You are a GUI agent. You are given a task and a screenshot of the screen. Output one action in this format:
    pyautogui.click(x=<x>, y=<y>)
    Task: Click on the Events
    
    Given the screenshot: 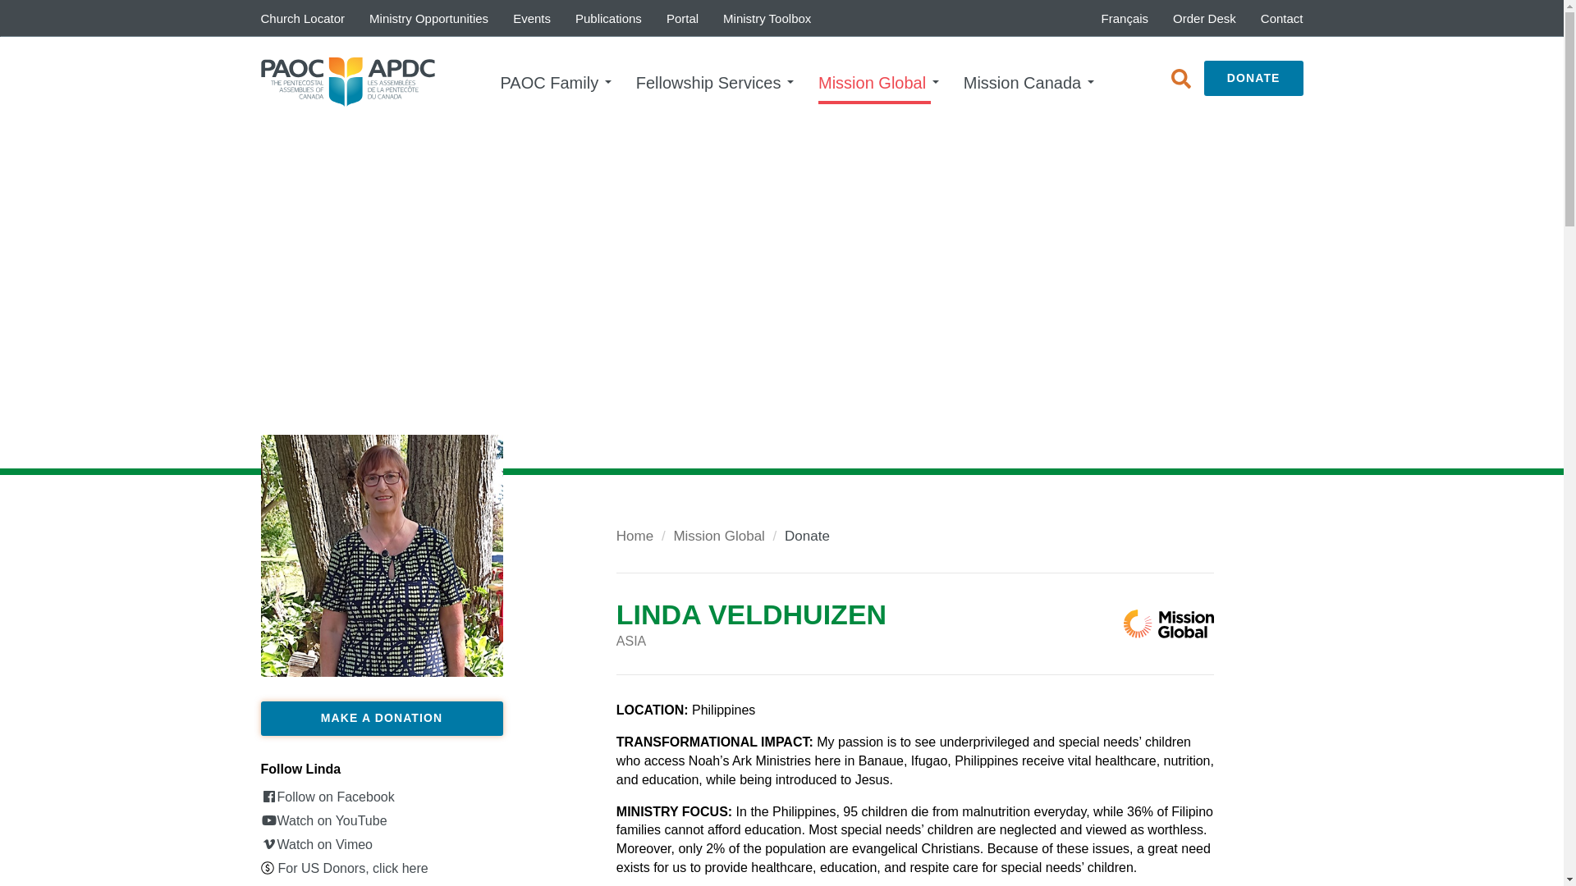 What is the action you would take?
    pyautogui.click(x=532, y=18)
    